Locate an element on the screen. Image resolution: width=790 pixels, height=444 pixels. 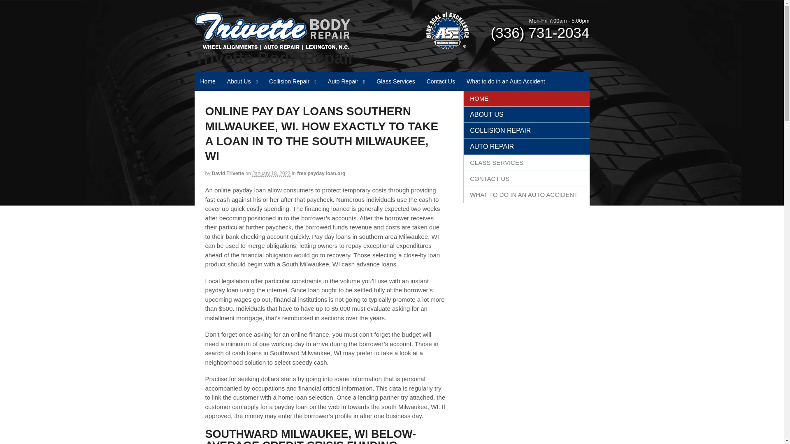
Collision Repair is located at coordinates (293, 81).